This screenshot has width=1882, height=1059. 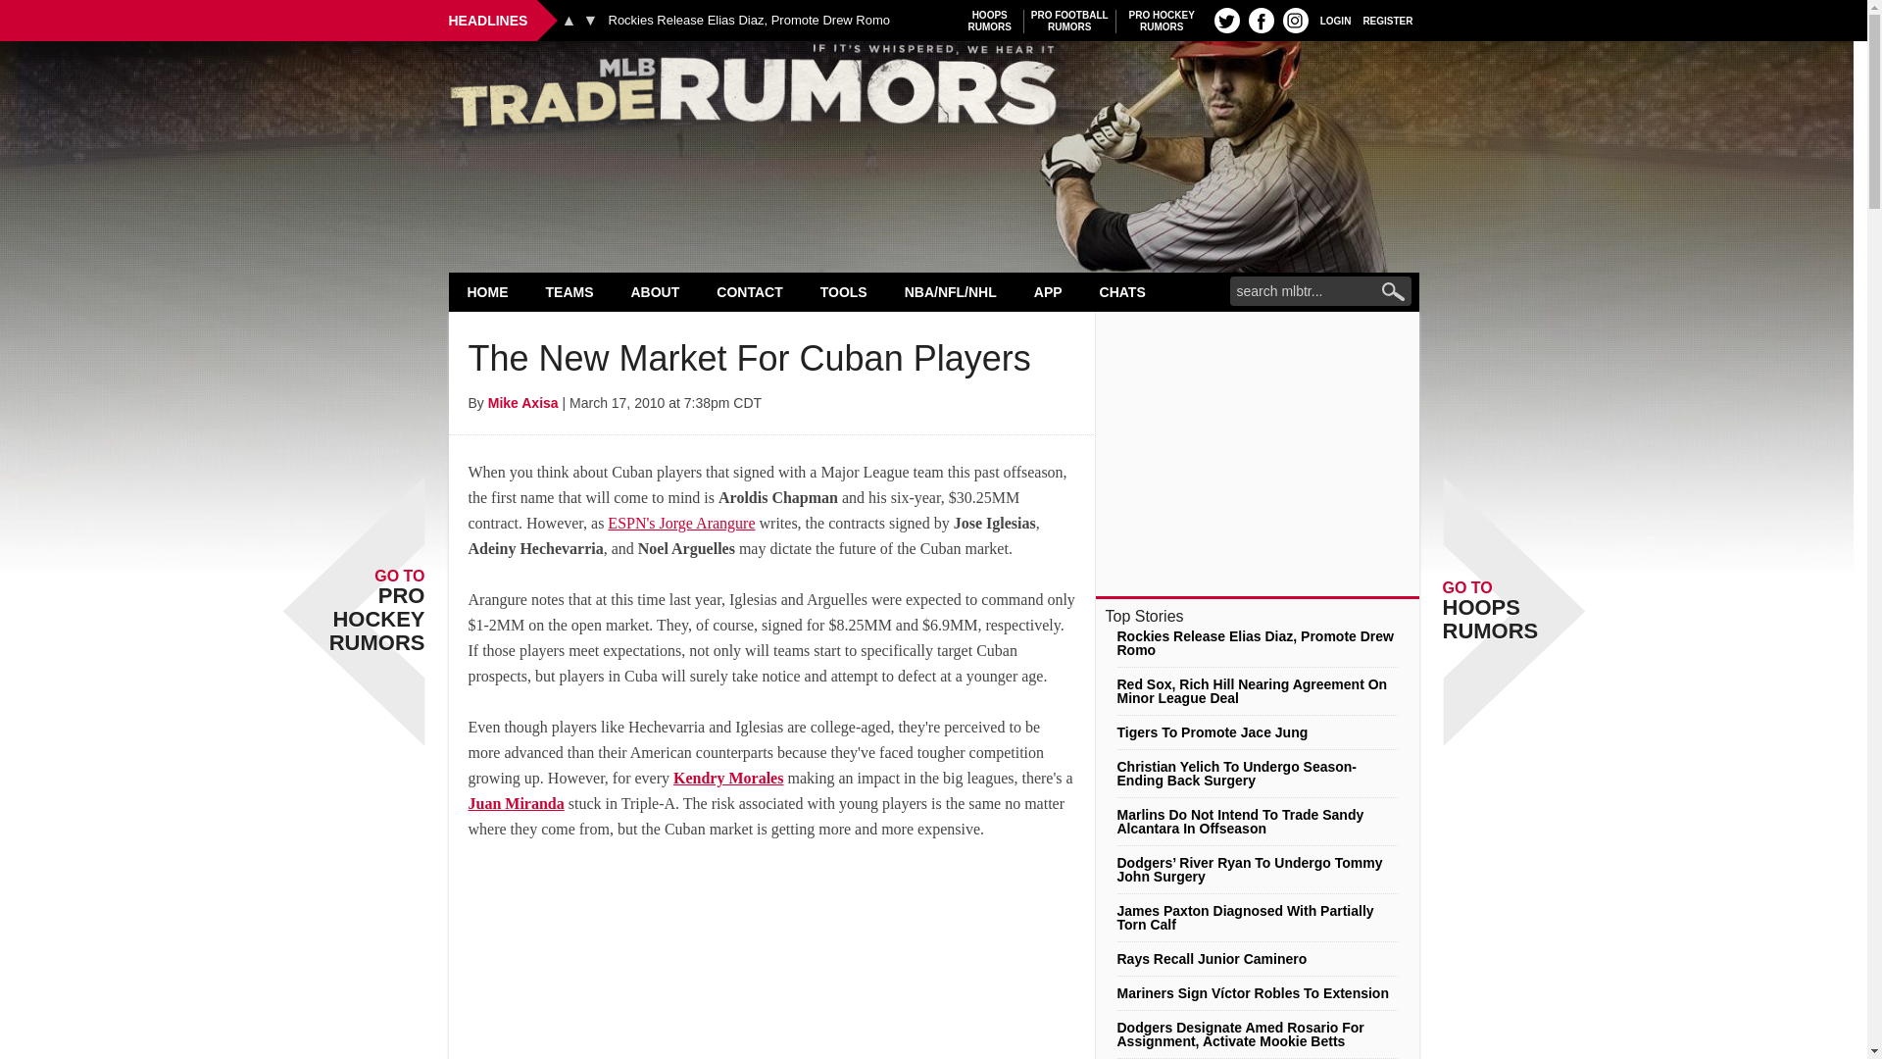 What do you see at coordinates (590, 20) in the screenshot?
I see `LOGIN` at bounding box center [590, 20].